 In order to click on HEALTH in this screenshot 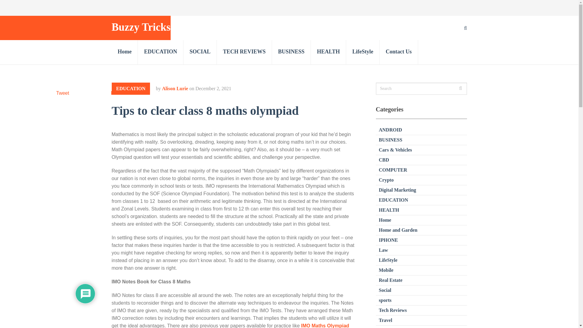, I will do `click(389, 210)`.